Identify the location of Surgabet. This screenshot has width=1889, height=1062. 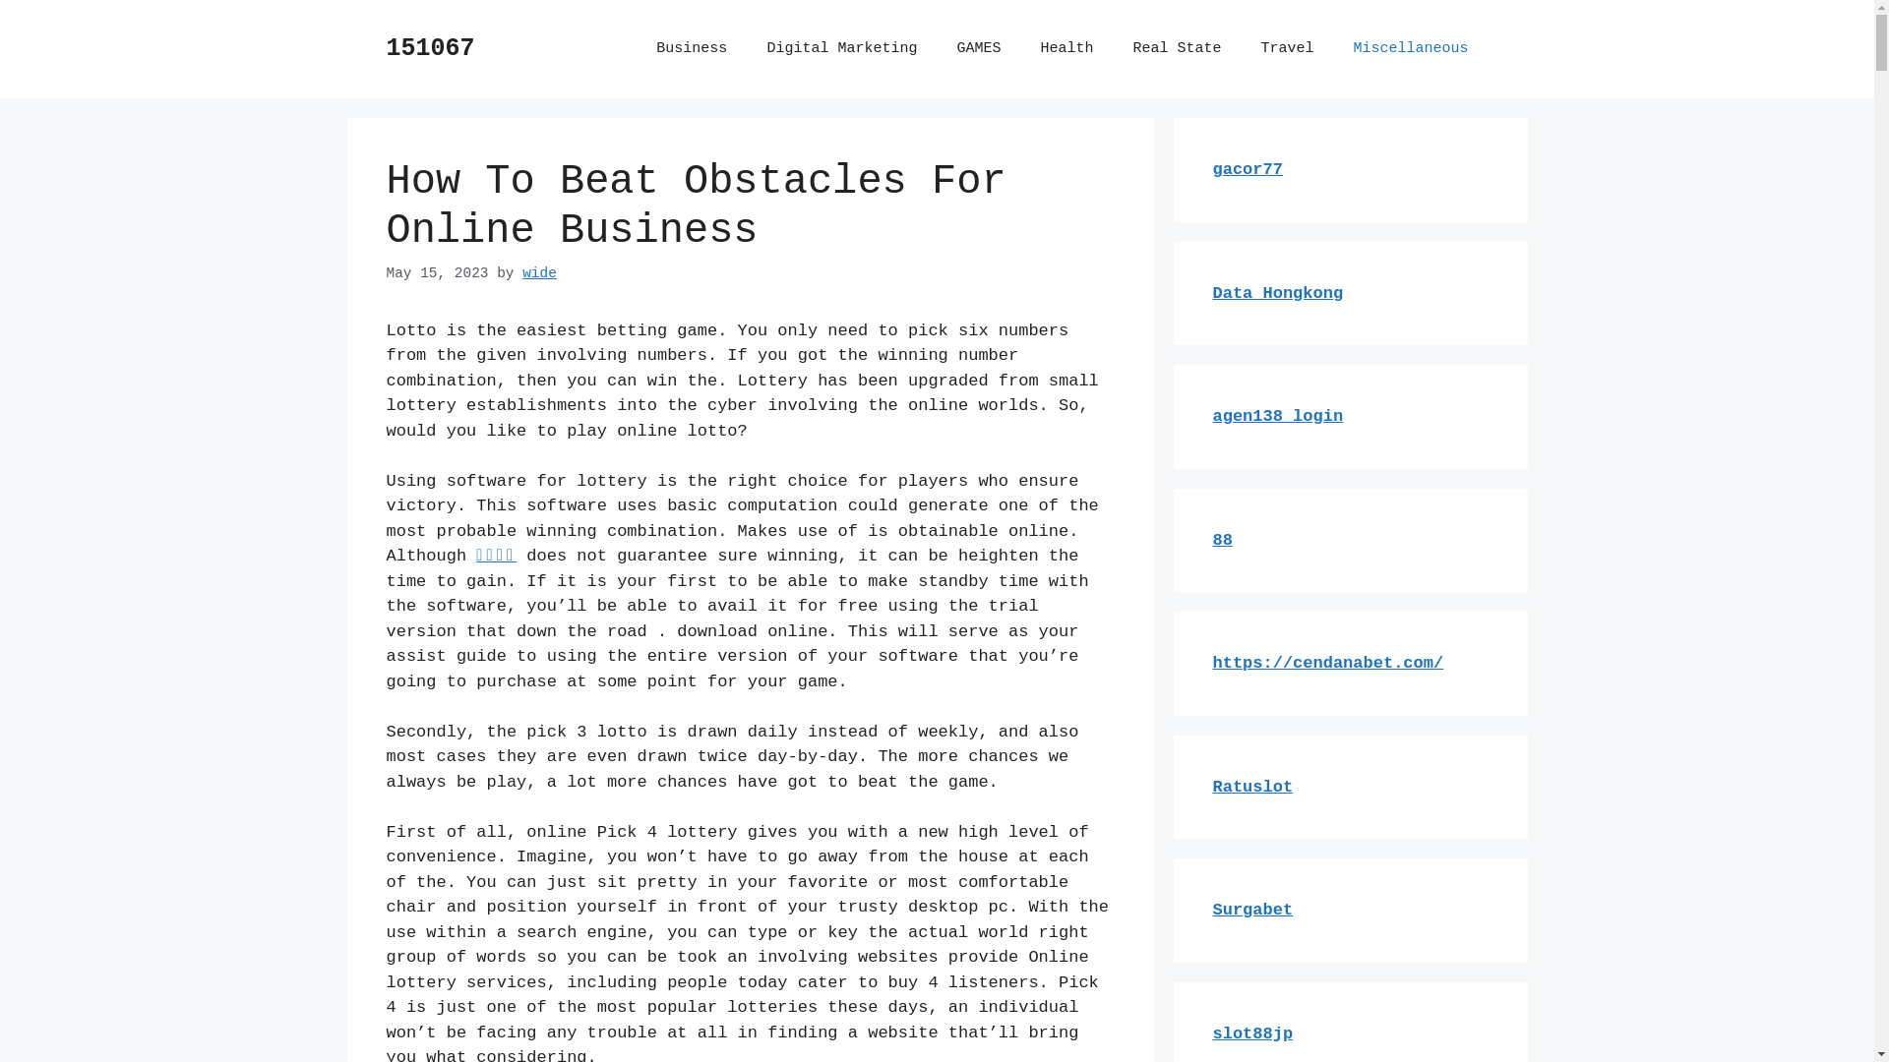
(1252, 911).